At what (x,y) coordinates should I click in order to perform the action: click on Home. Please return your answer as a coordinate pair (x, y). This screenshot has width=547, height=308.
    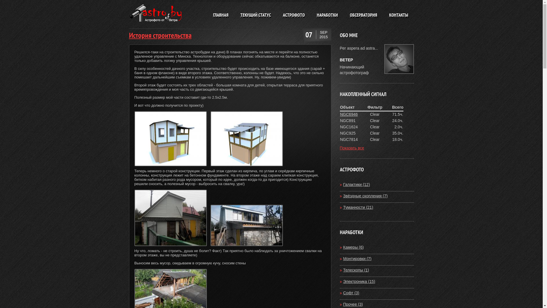
    Looking at the image, I should click on (157, 23).